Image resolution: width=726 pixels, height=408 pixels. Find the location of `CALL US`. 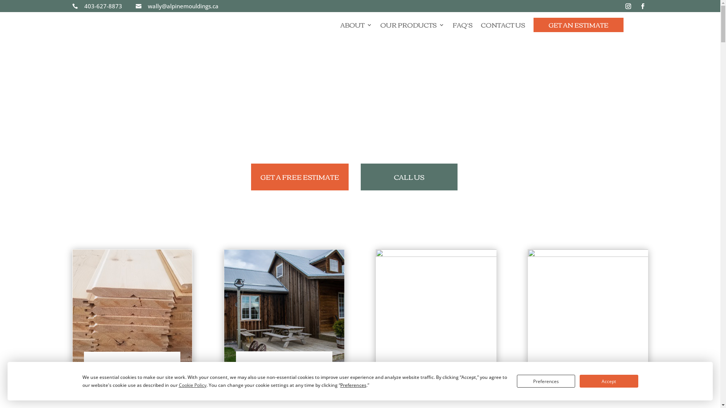

CALL US is located at coordinates (409, 177).